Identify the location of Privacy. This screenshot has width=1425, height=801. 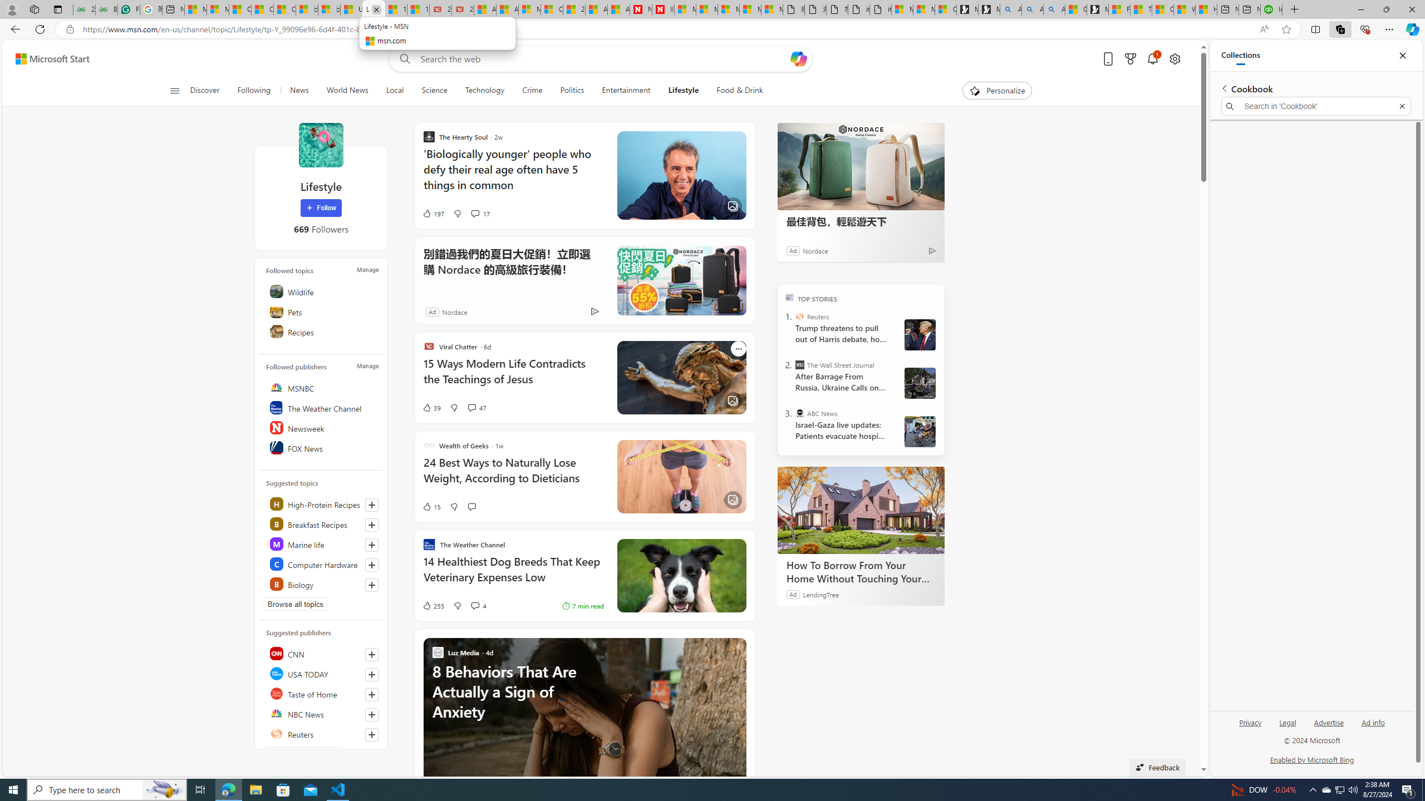
(1251, 722).